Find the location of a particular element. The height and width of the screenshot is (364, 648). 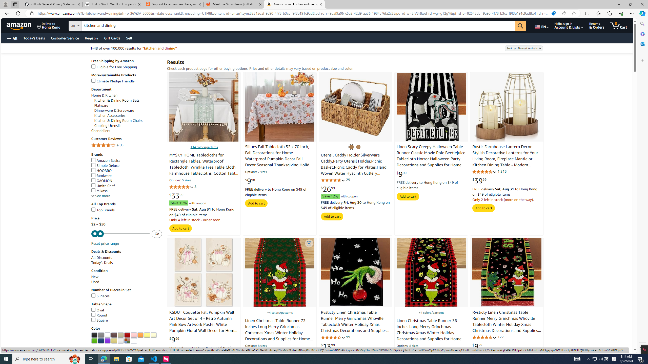

Simple Deluxe is located at coordinates (105, 166).